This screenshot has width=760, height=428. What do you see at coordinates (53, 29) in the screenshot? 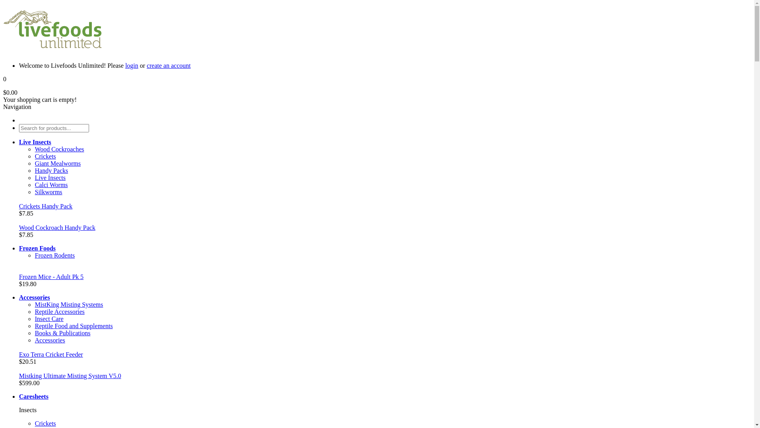
I see `Livefoods Unlimited` at bounding box center [53, 29].